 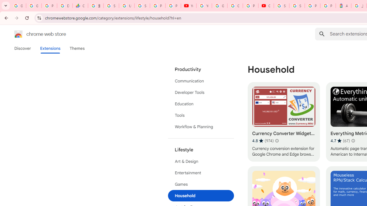 What do you see at coordinates (201, 196) in the screenshot?
I see `Household (selected)` at bounding box center [201, 196].